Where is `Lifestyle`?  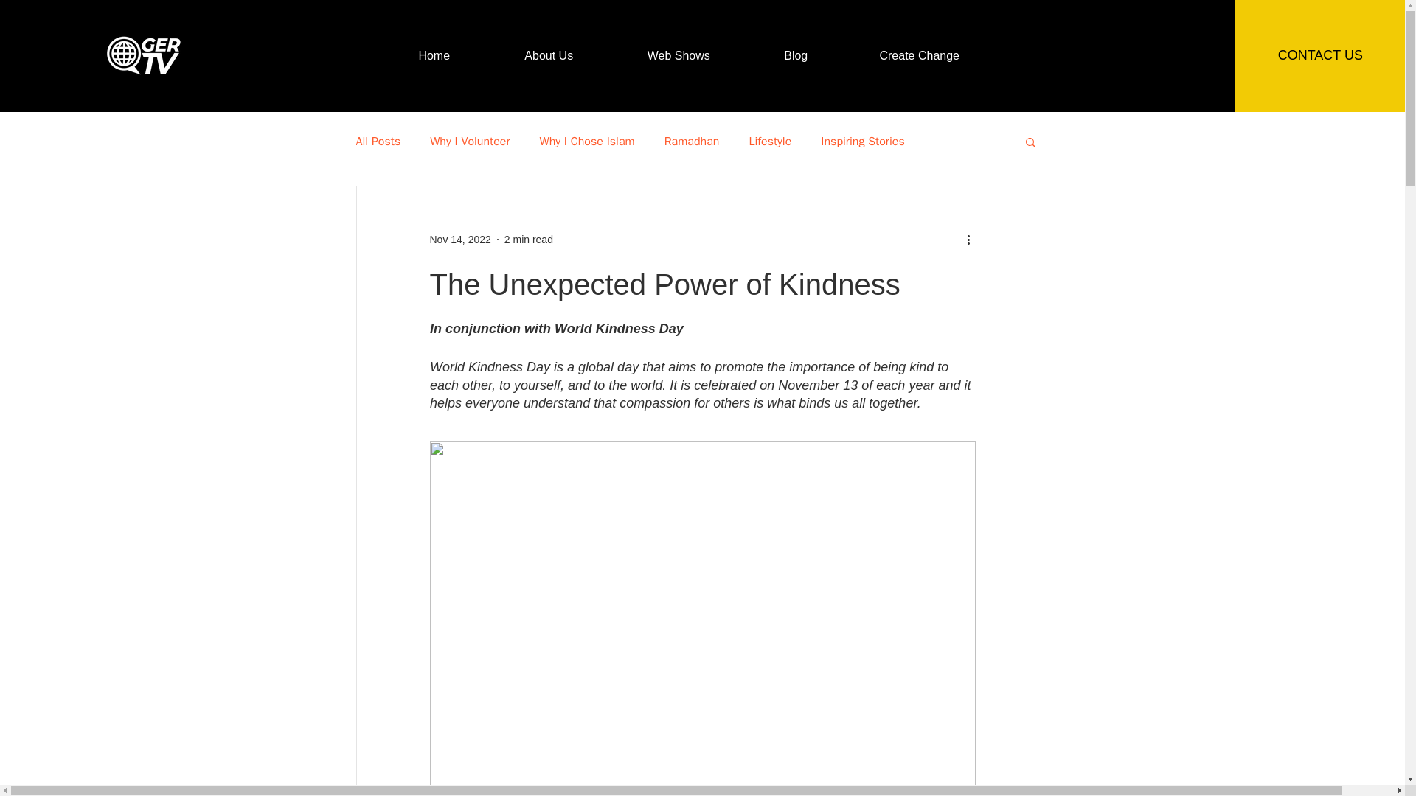
Lifestyle is located at coordinates (770, 142).